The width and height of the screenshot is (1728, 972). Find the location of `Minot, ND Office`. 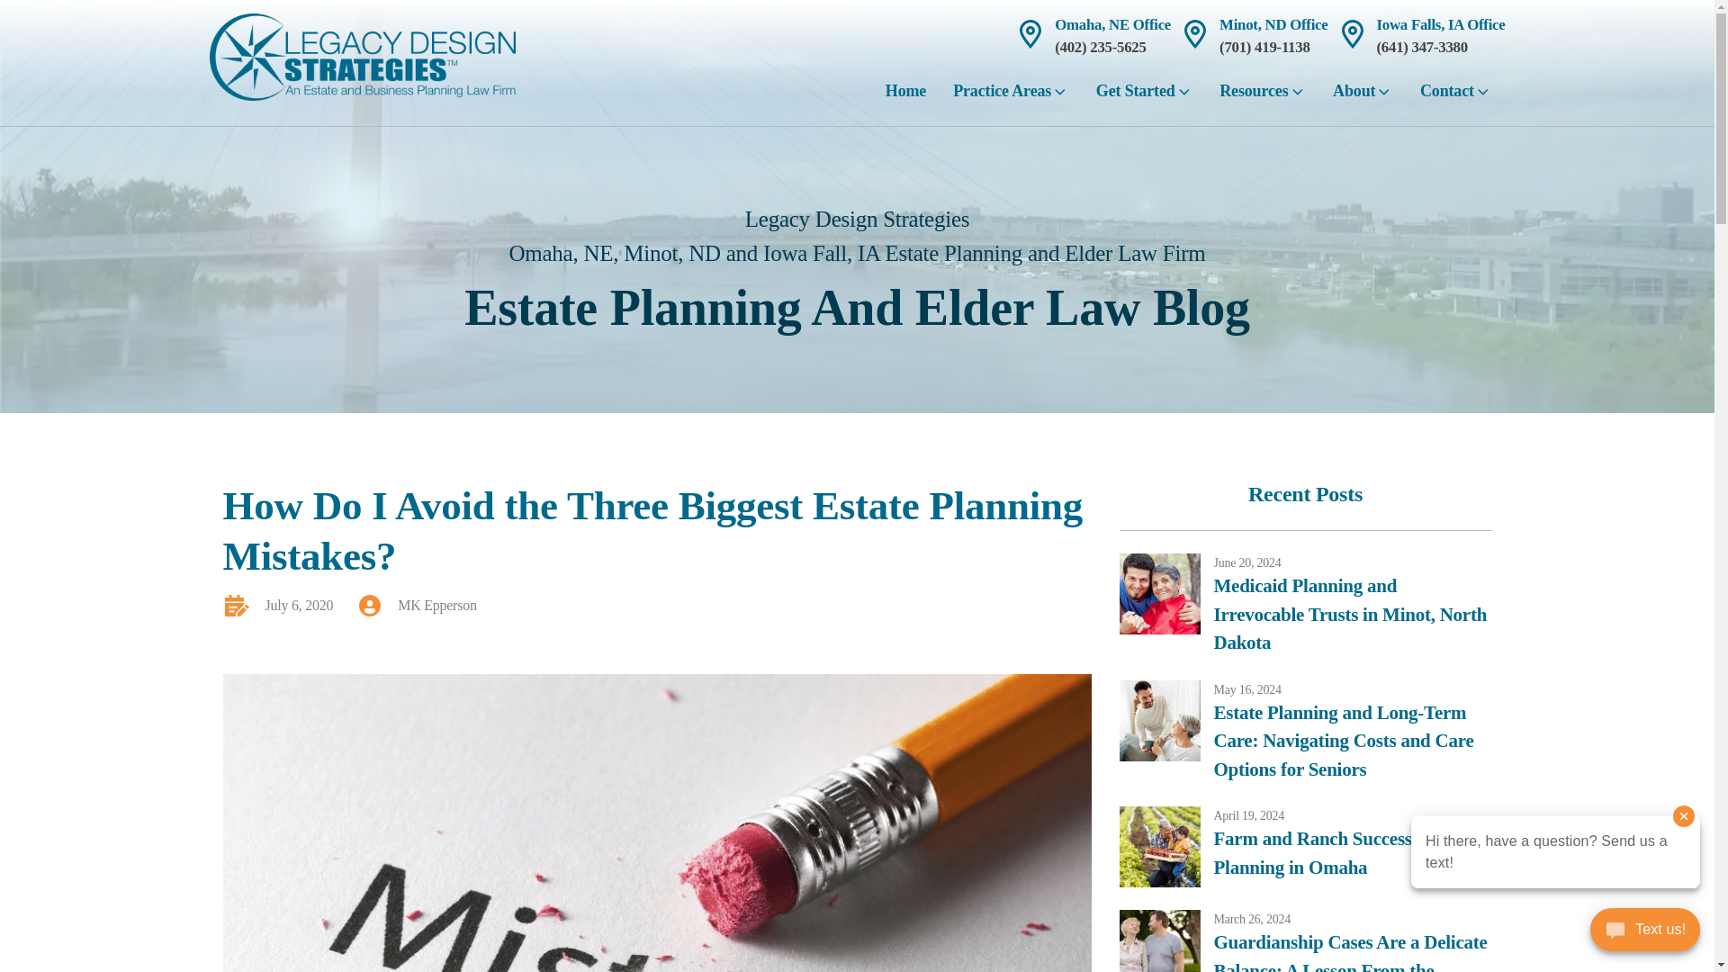

Minot, ND Office is located at coordinates (1273, 24).